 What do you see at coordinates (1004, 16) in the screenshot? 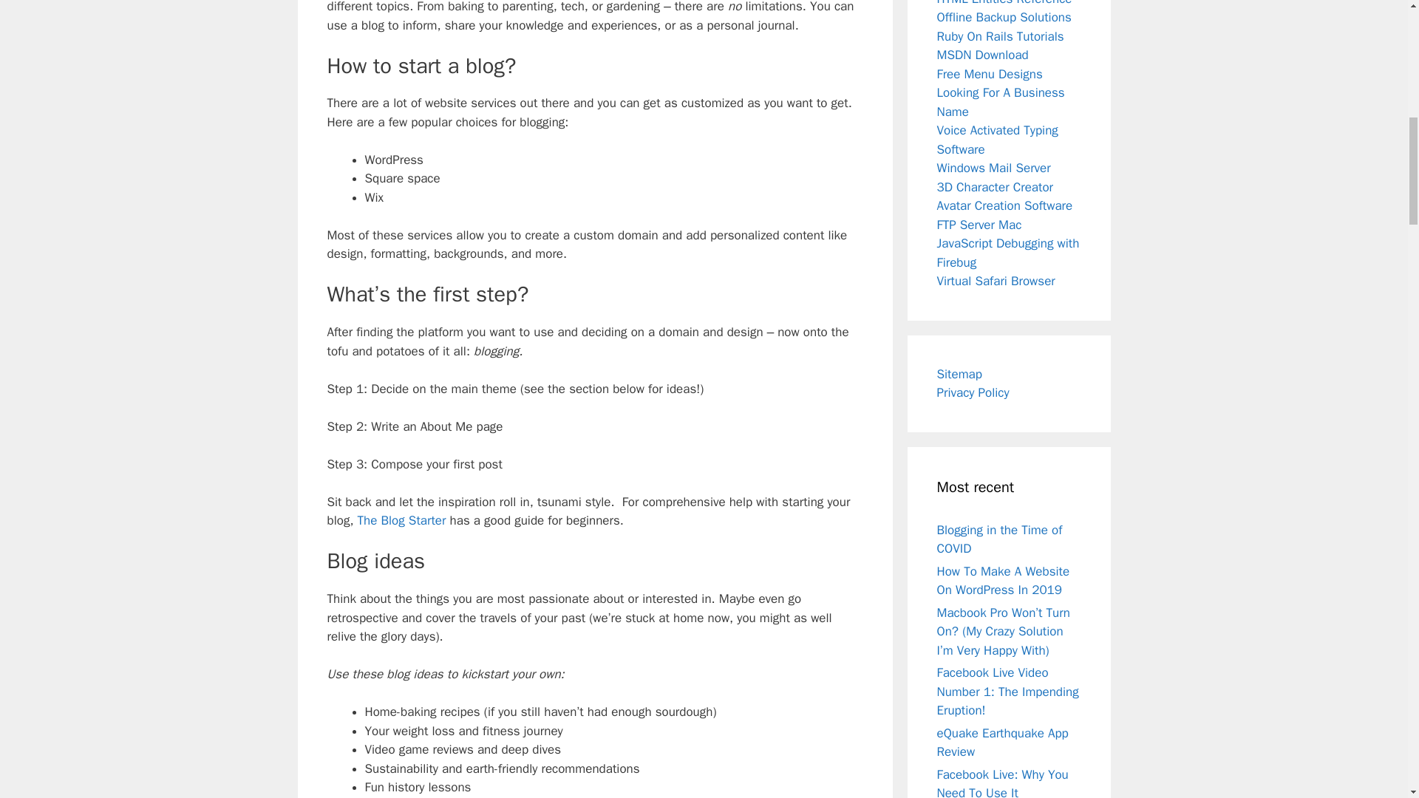
I see `Offline Backup Solutions` at bounding box center [1004, 16].